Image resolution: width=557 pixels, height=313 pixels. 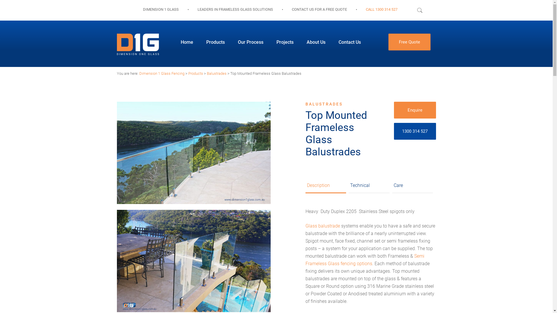 What do you see at coordinates (319, 9) in the screenshot?
I see `CONTACT US FOR A FREE QUOTE` at bounding box center [319, 9].